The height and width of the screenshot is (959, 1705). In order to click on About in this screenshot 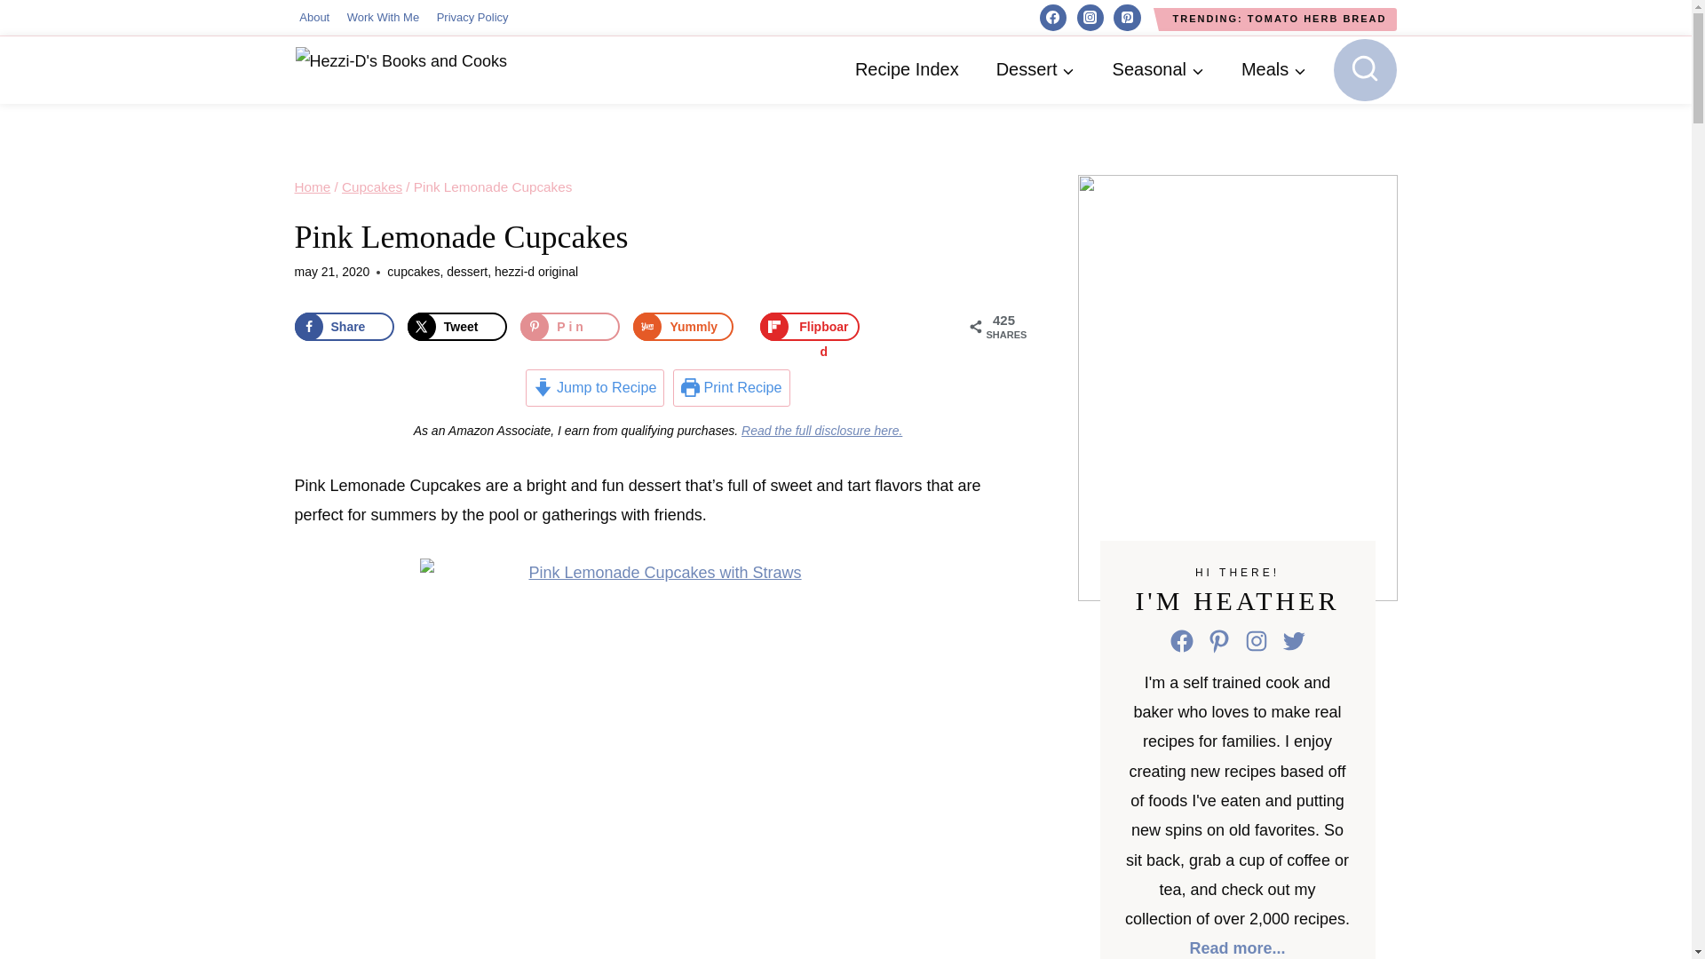, I will do `click(314, 18)`.